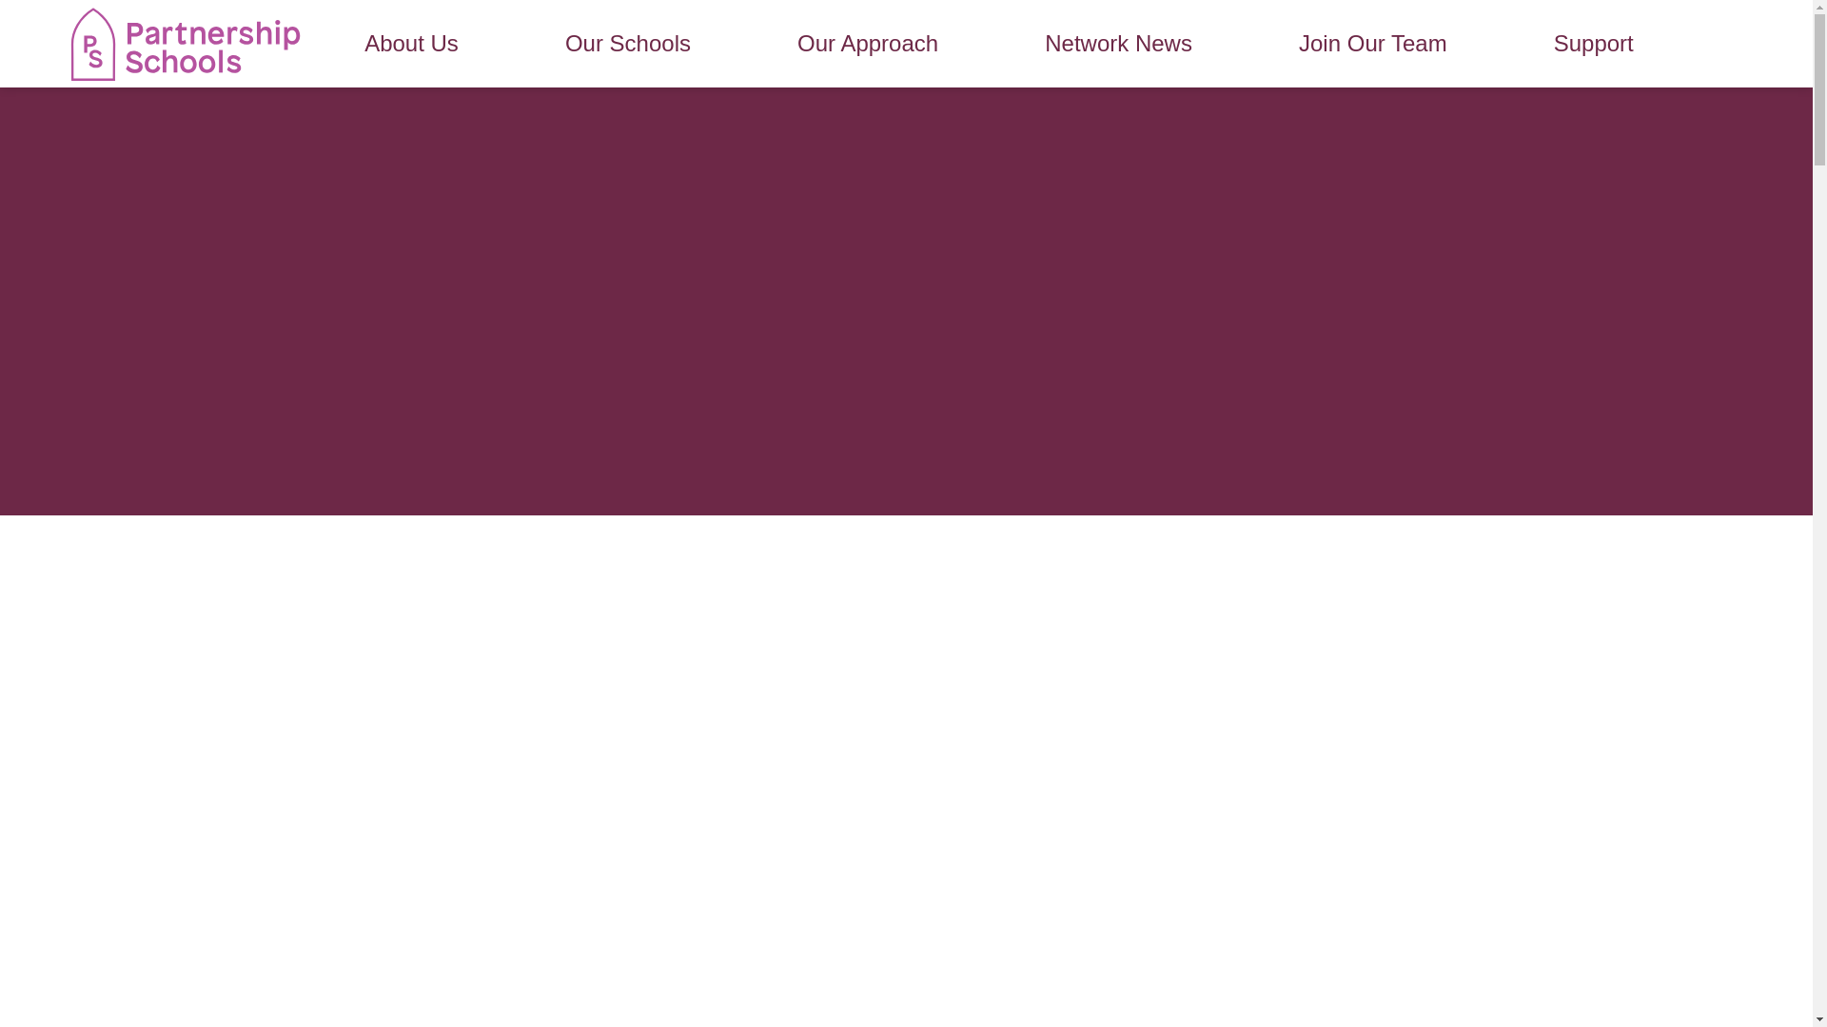 This screenshot has width=1827, height=1027. I want to click on Join Our Team, so click(1373, 44).